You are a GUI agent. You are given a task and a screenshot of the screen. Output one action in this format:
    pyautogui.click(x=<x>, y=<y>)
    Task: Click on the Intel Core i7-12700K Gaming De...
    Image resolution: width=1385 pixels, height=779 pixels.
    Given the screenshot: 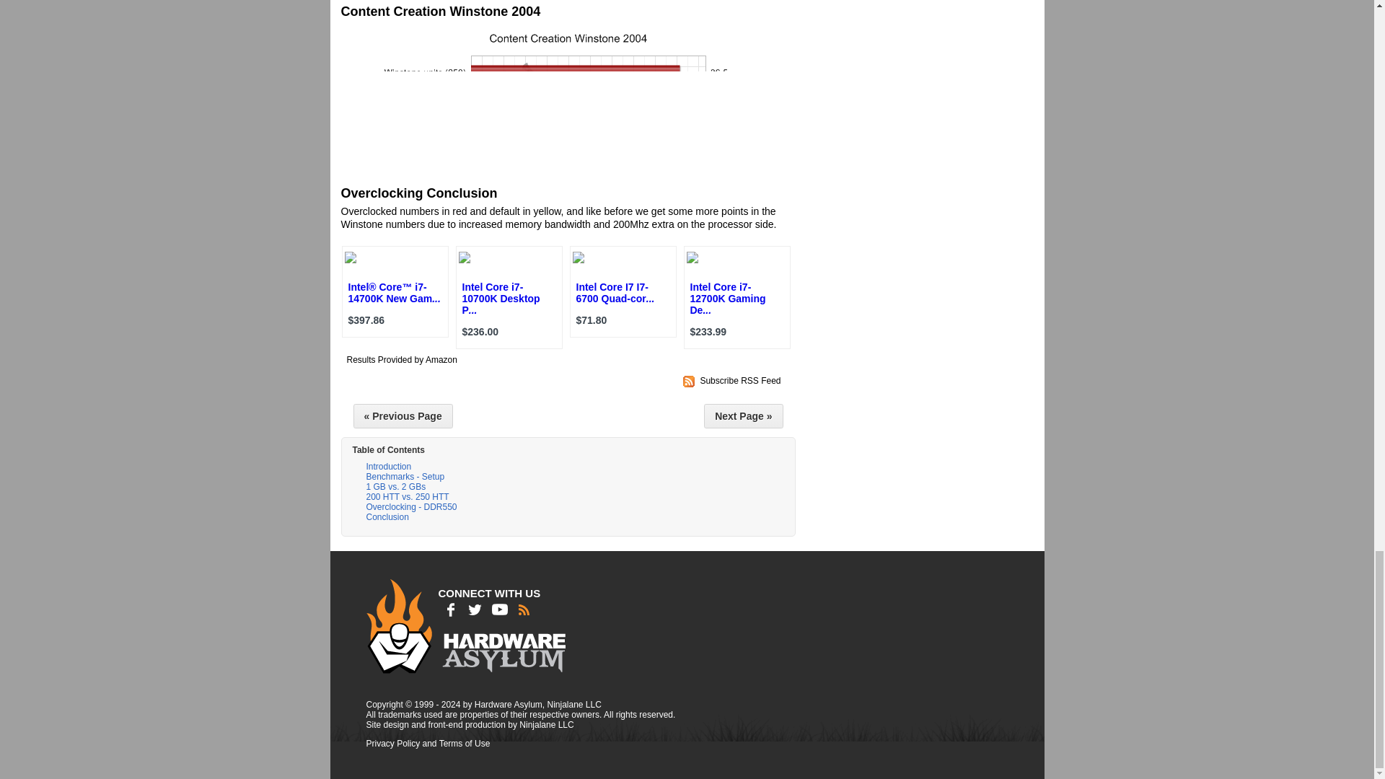 What is the action you would take?
    pyautogui.click(x=727, y=299)
    